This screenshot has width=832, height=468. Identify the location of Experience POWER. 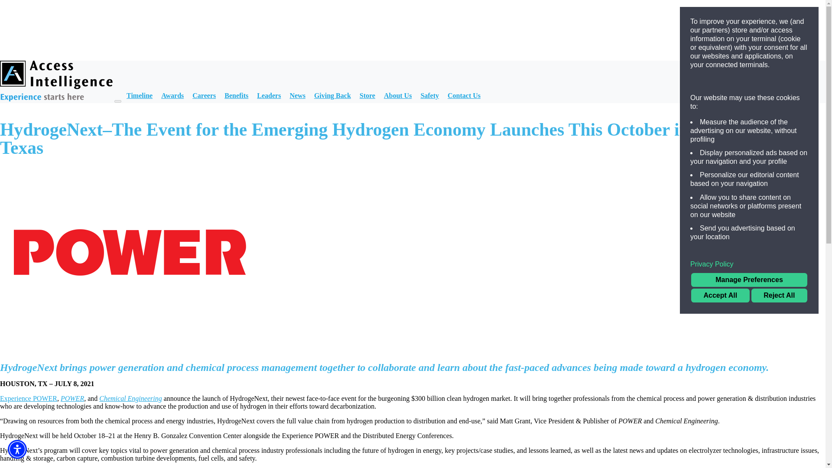
(29, 398).